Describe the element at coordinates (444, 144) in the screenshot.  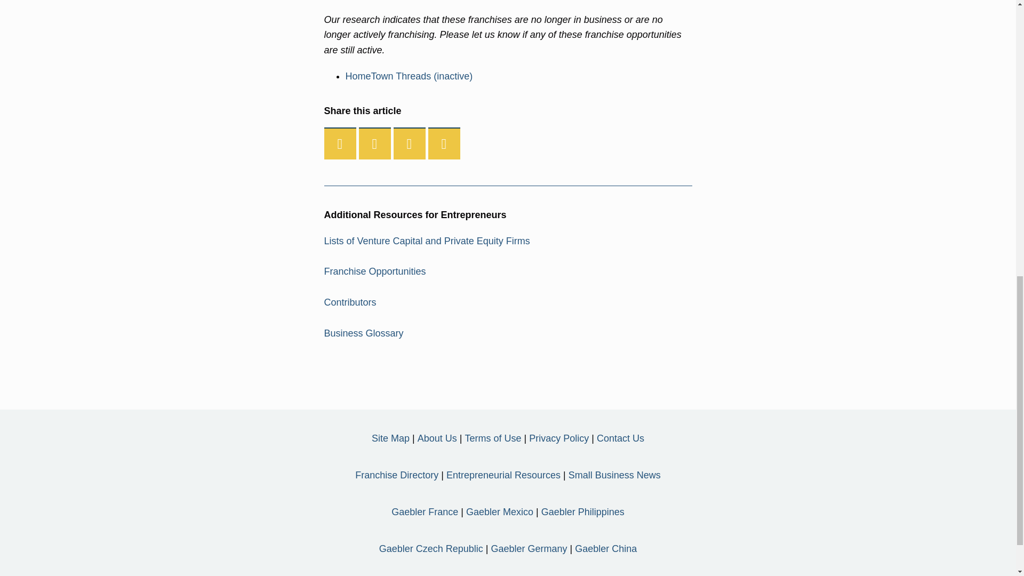
I see `Email` at that location.